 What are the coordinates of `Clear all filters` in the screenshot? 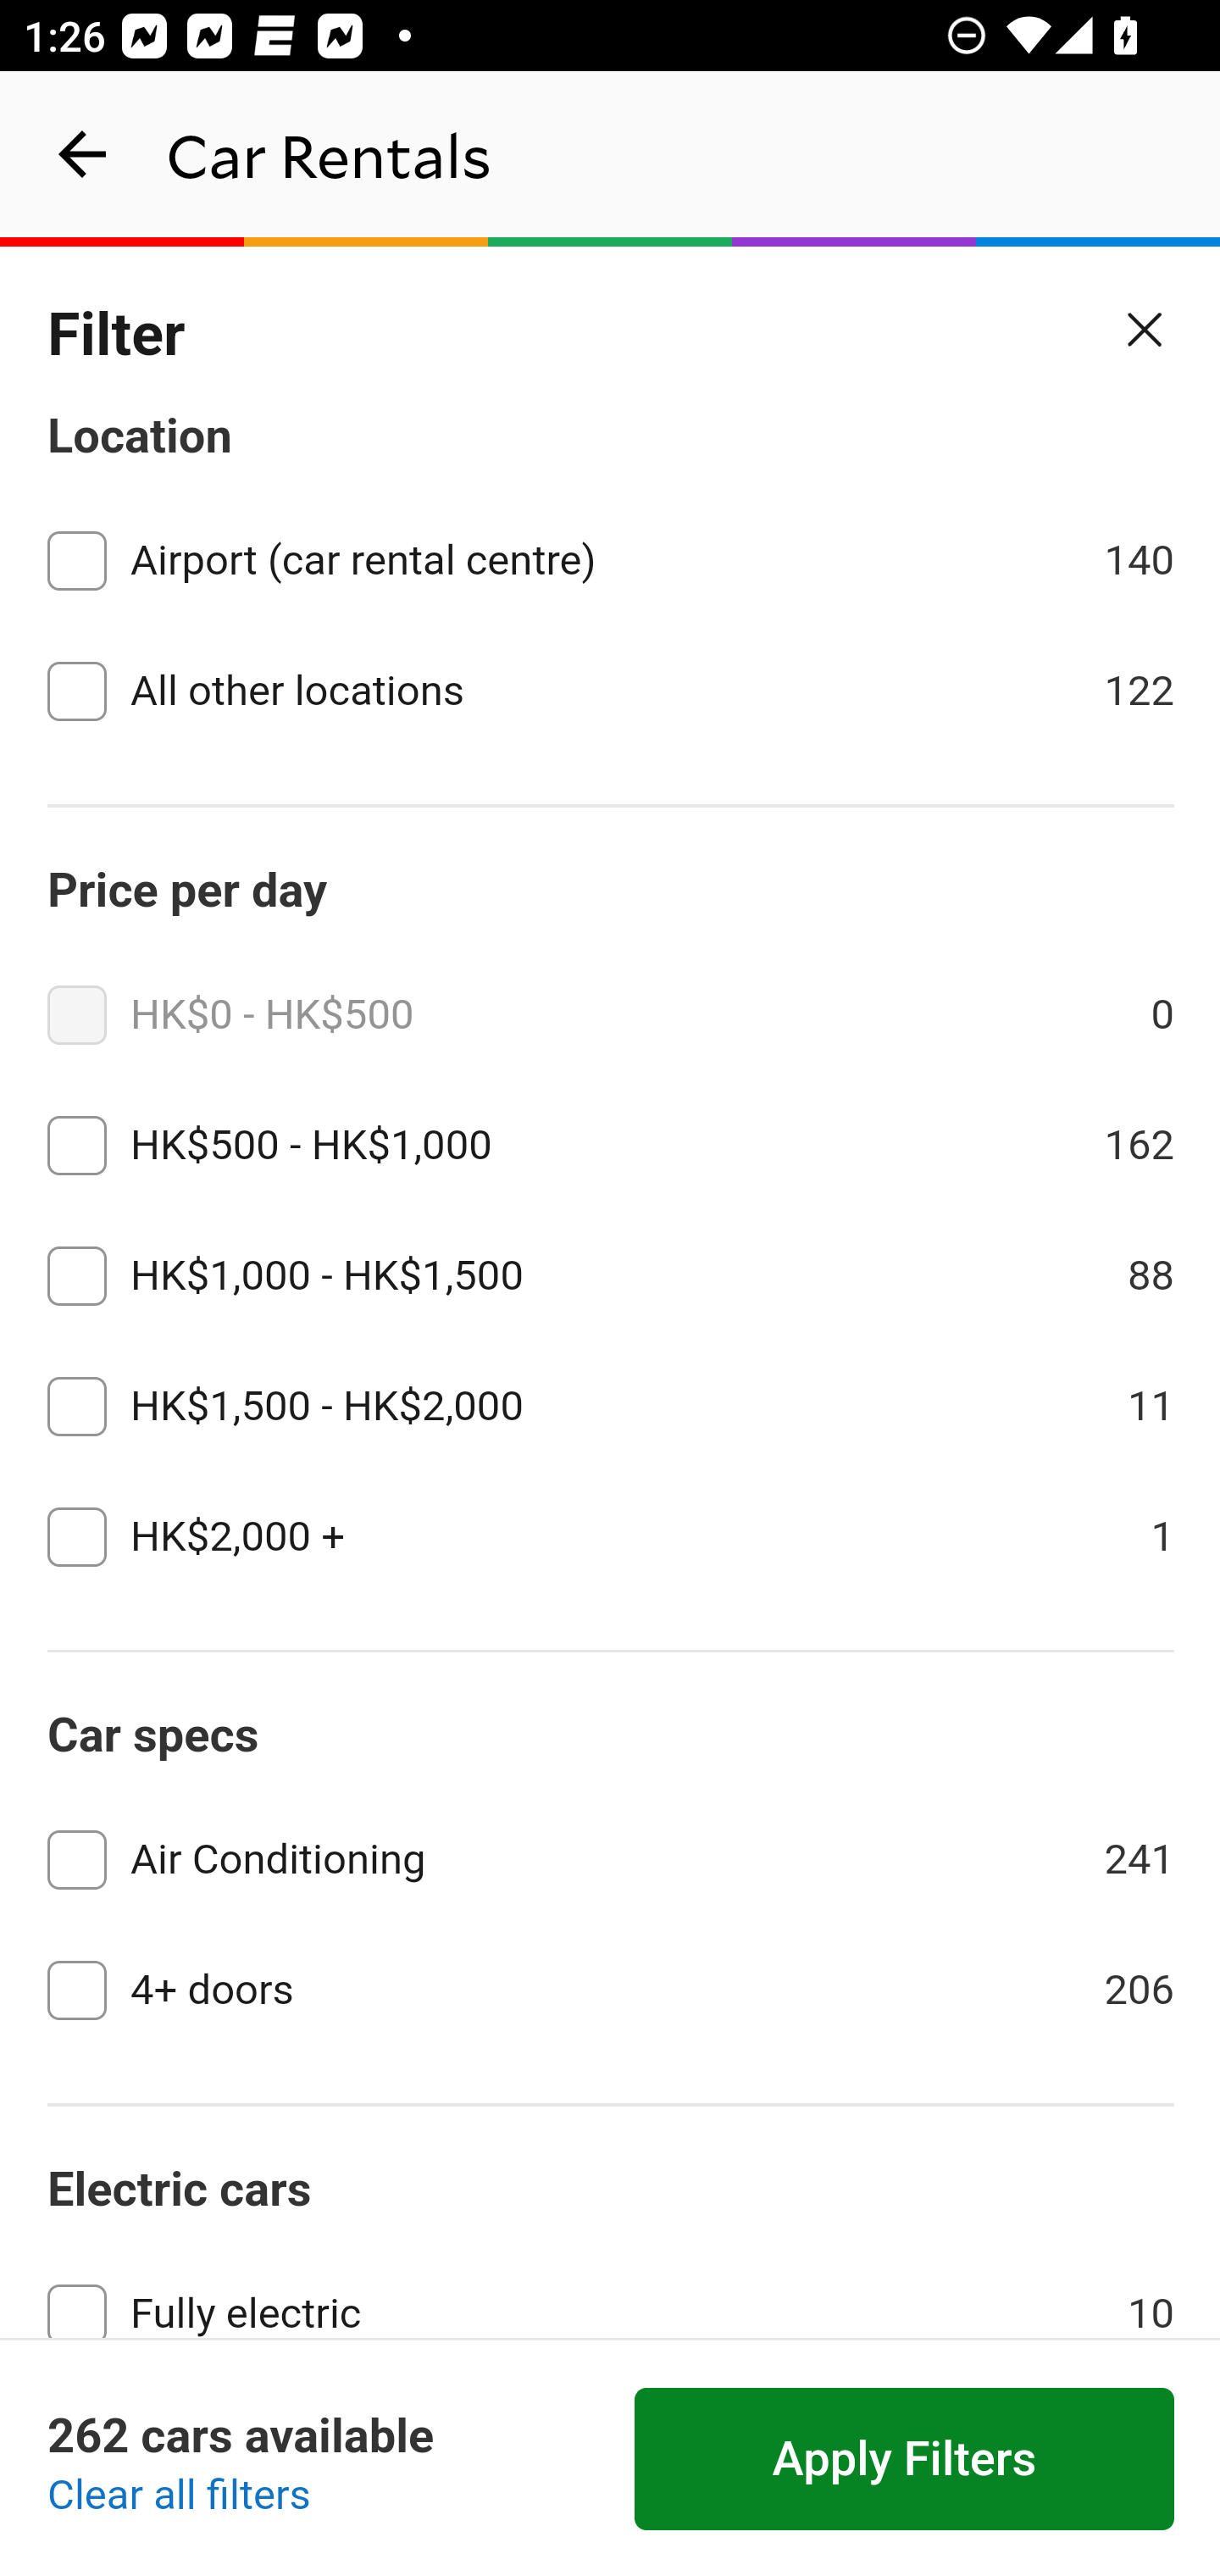 It's located at (180, 2496).